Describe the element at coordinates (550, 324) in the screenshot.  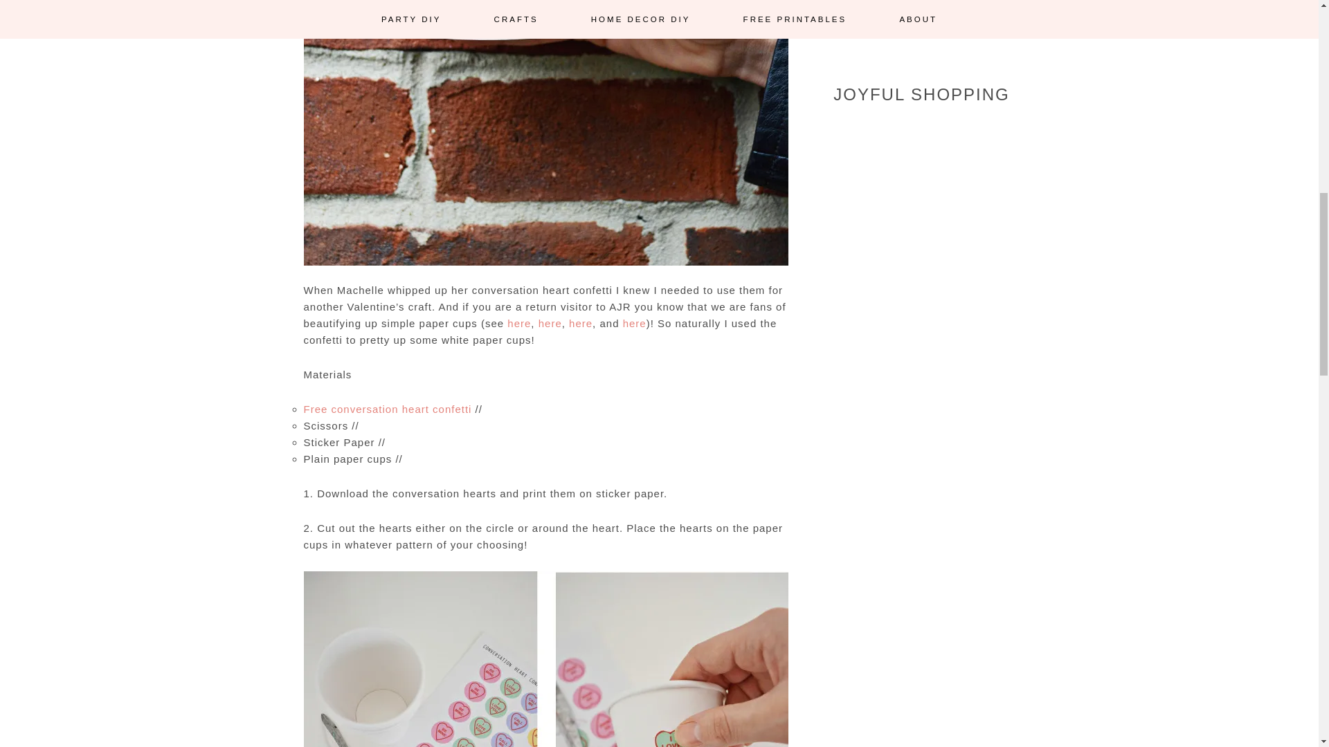
I see `Glitter Dipped Cups` at that location.